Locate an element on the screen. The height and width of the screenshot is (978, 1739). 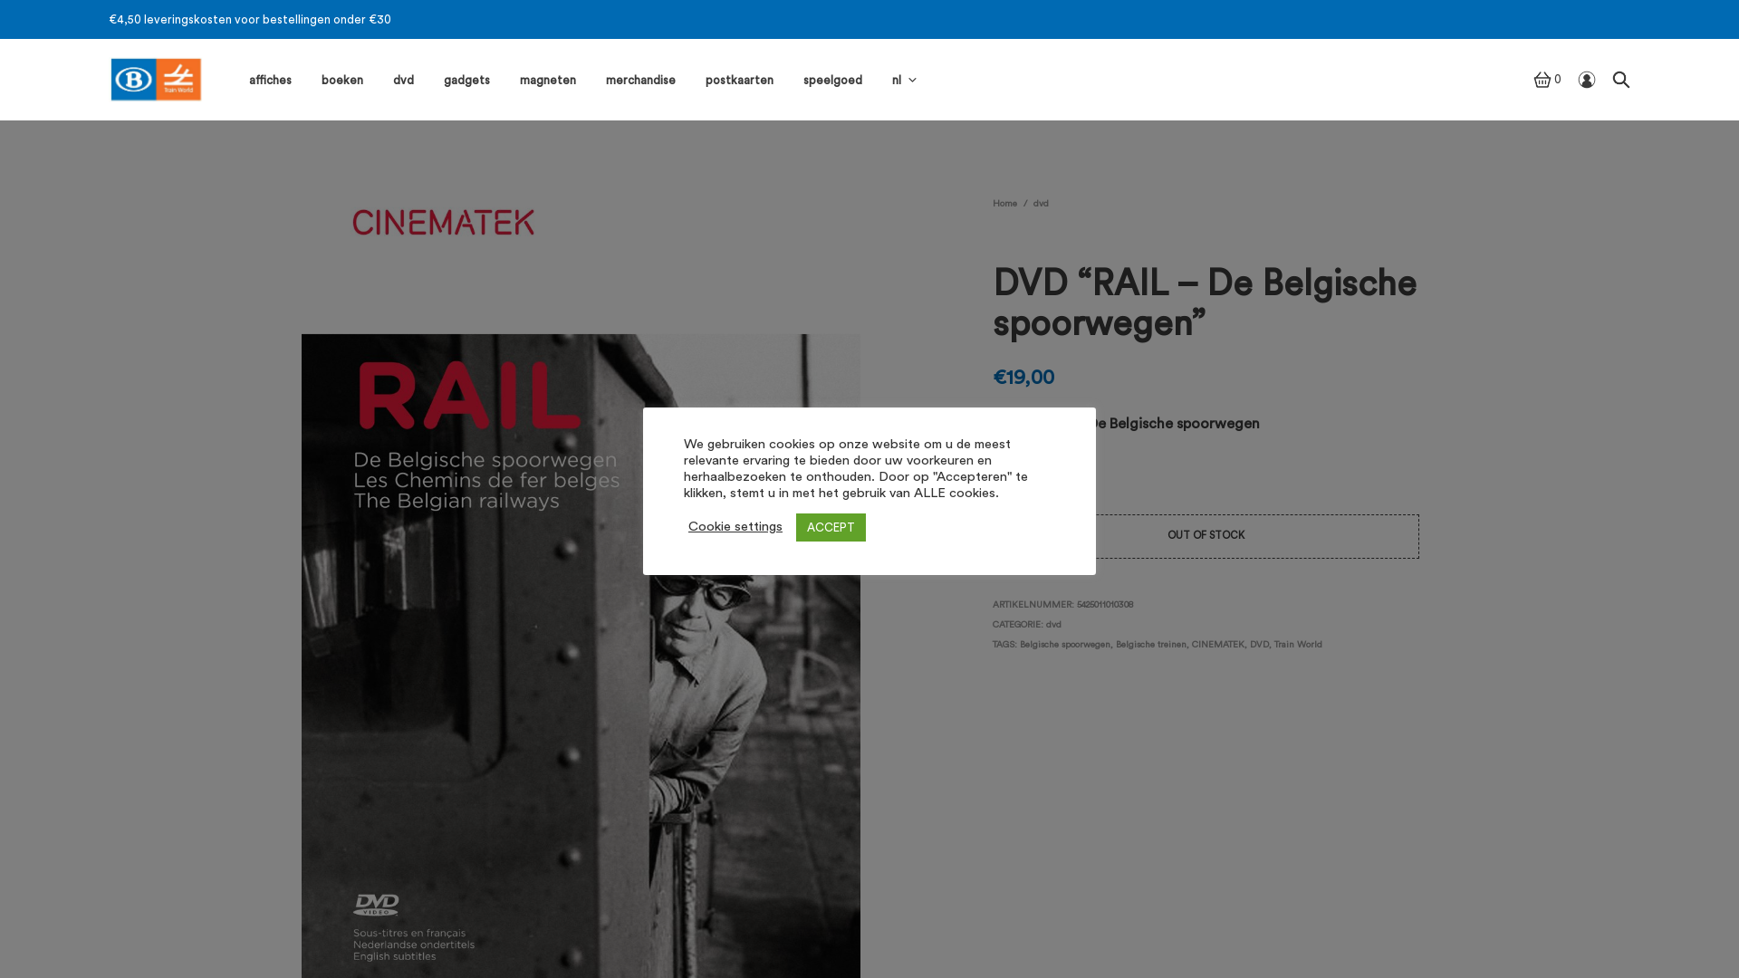
boeken is located at coordinates (342, 81).